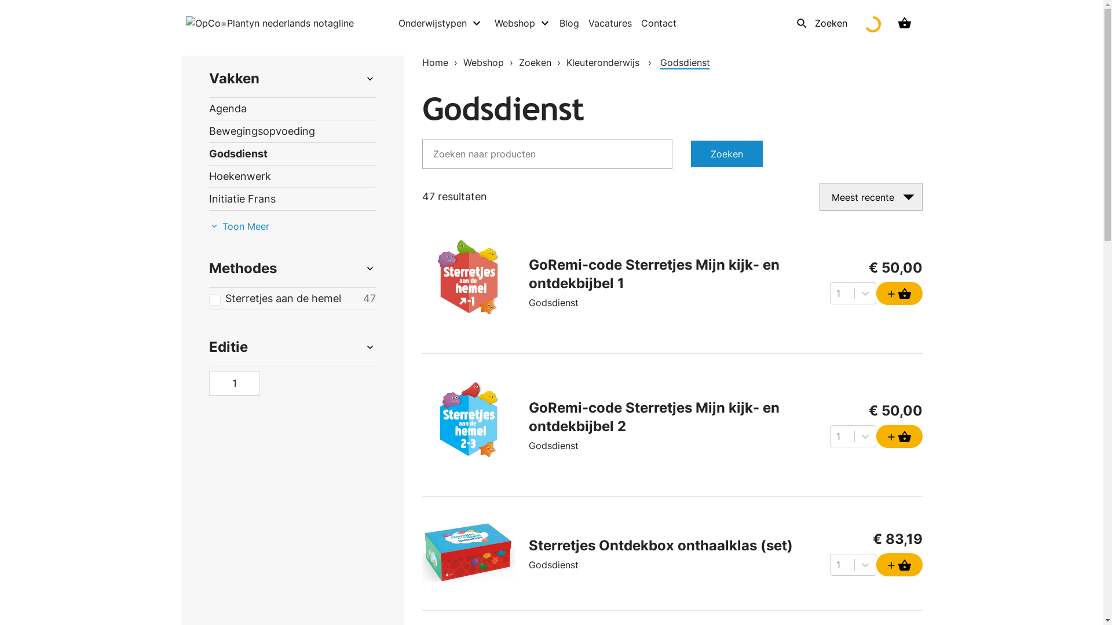  Describe the element at coordinates (659, 23) in the screenshot. I see `Contact` at that location.